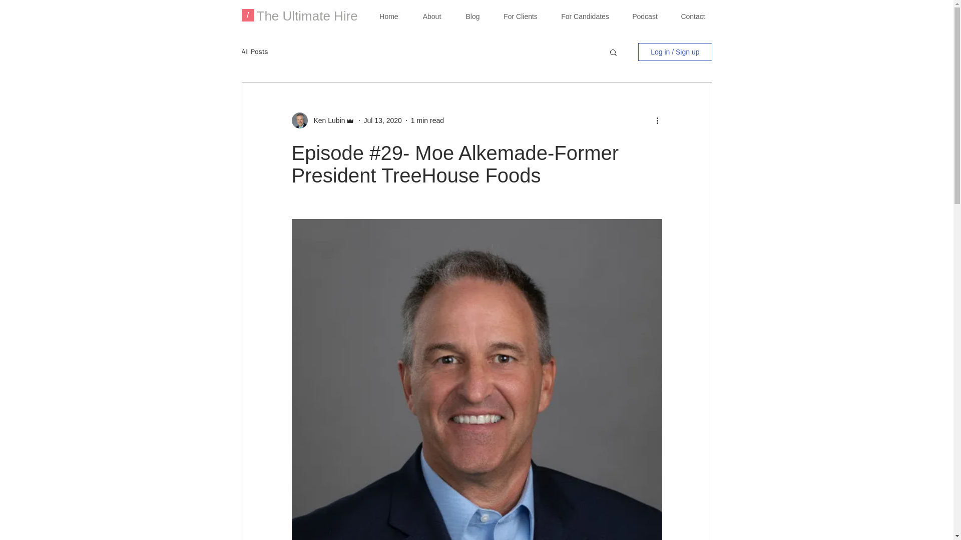 The width and height of the screenshot is (961, 540). What do you see at coordinates (388, 17) in the screenshot?
I see `Home` at bounding box center [388, 17].